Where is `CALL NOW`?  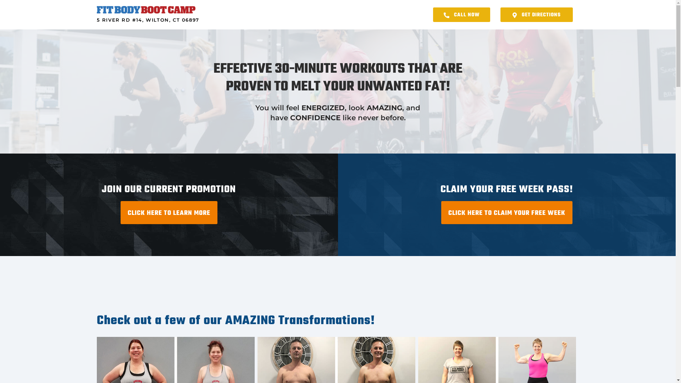
CALL NOW is located at coordinates (462, 15).